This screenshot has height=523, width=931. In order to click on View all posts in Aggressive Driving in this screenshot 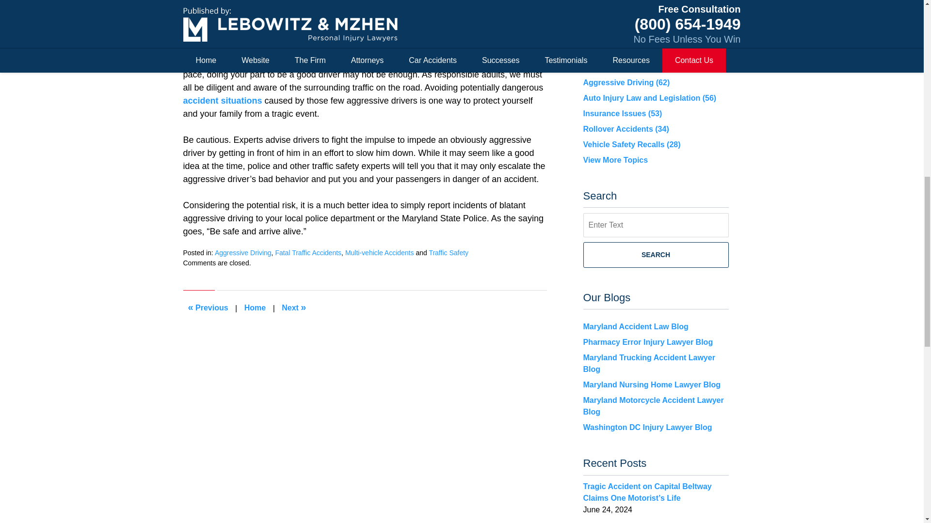, I will do `click(243, 253)`.